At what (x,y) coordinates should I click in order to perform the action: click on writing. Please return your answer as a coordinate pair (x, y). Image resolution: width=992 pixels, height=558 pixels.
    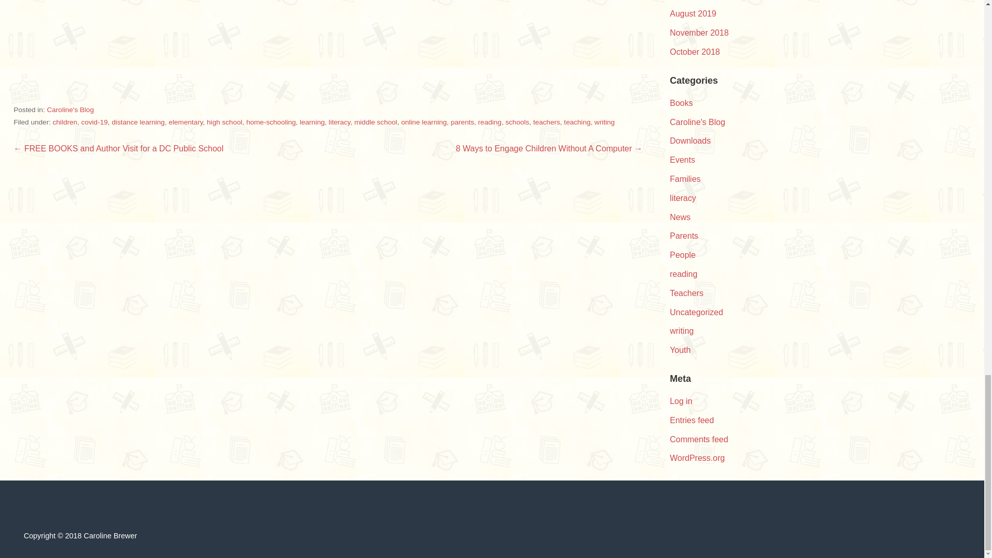
    Looking at the image, I should click on (605, 122).